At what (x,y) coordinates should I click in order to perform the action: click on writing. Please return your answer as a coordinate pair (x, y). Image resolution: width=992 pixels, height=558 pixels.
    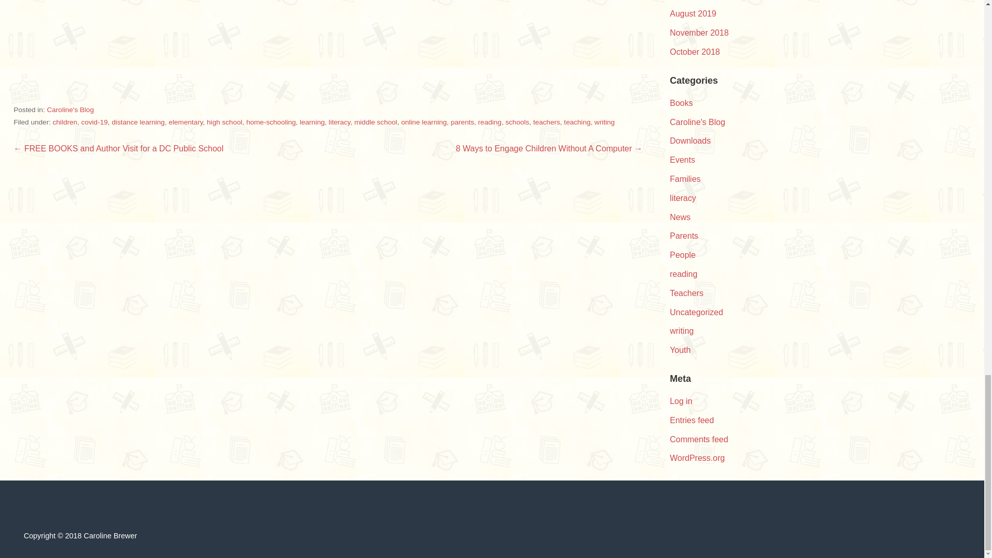
    Looking at the image, I should click on (605, 122).